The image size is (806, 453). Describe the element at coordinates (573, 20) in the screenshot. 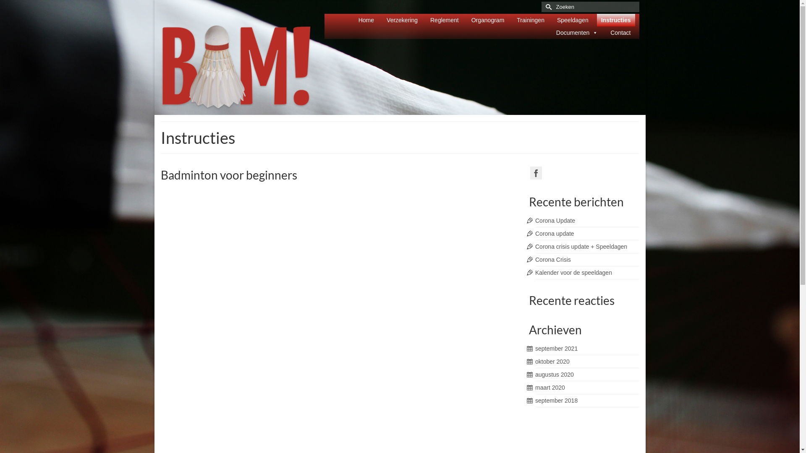

I see `Speeldagen` at that location.